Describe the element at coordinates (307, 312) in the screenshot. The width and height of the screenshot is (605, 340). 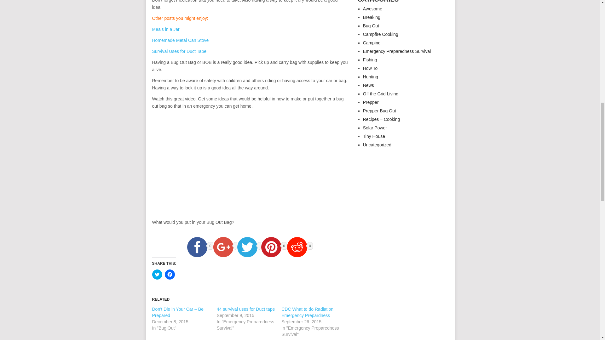
I see `CDC What to do Radiation Emergency Prepardness` at that location.